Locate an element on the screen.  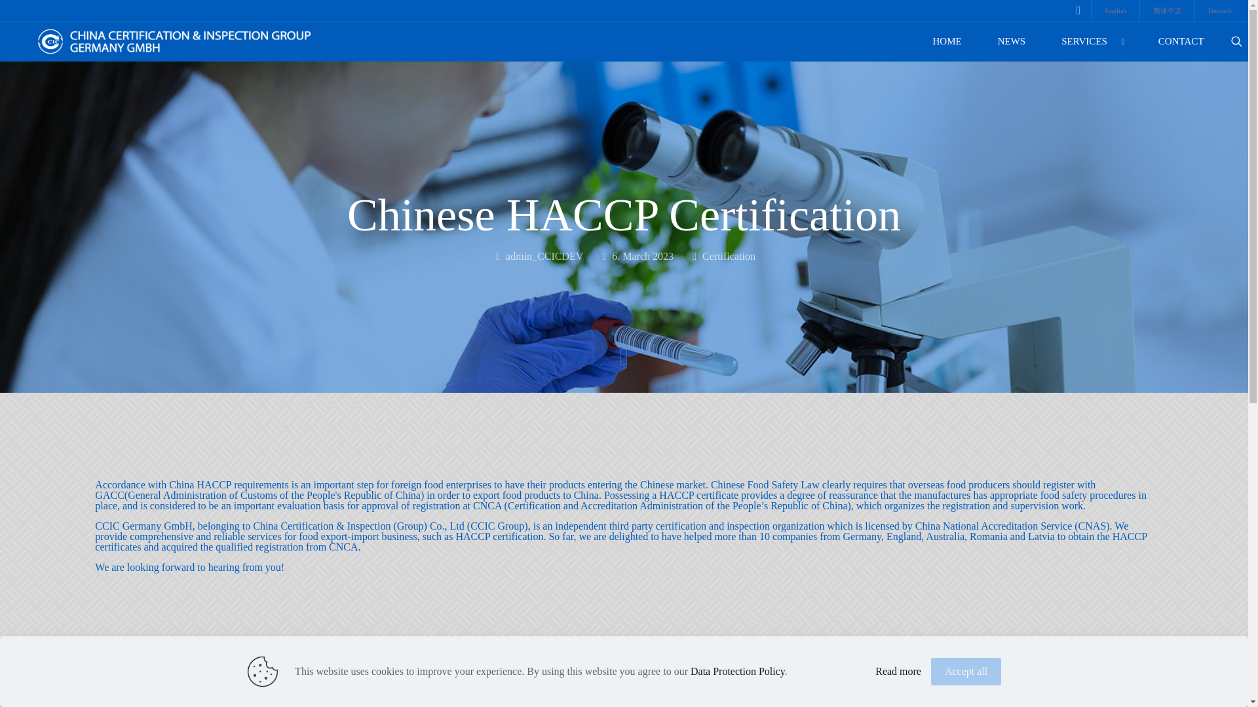
English is located at coordinates (1115, 10).